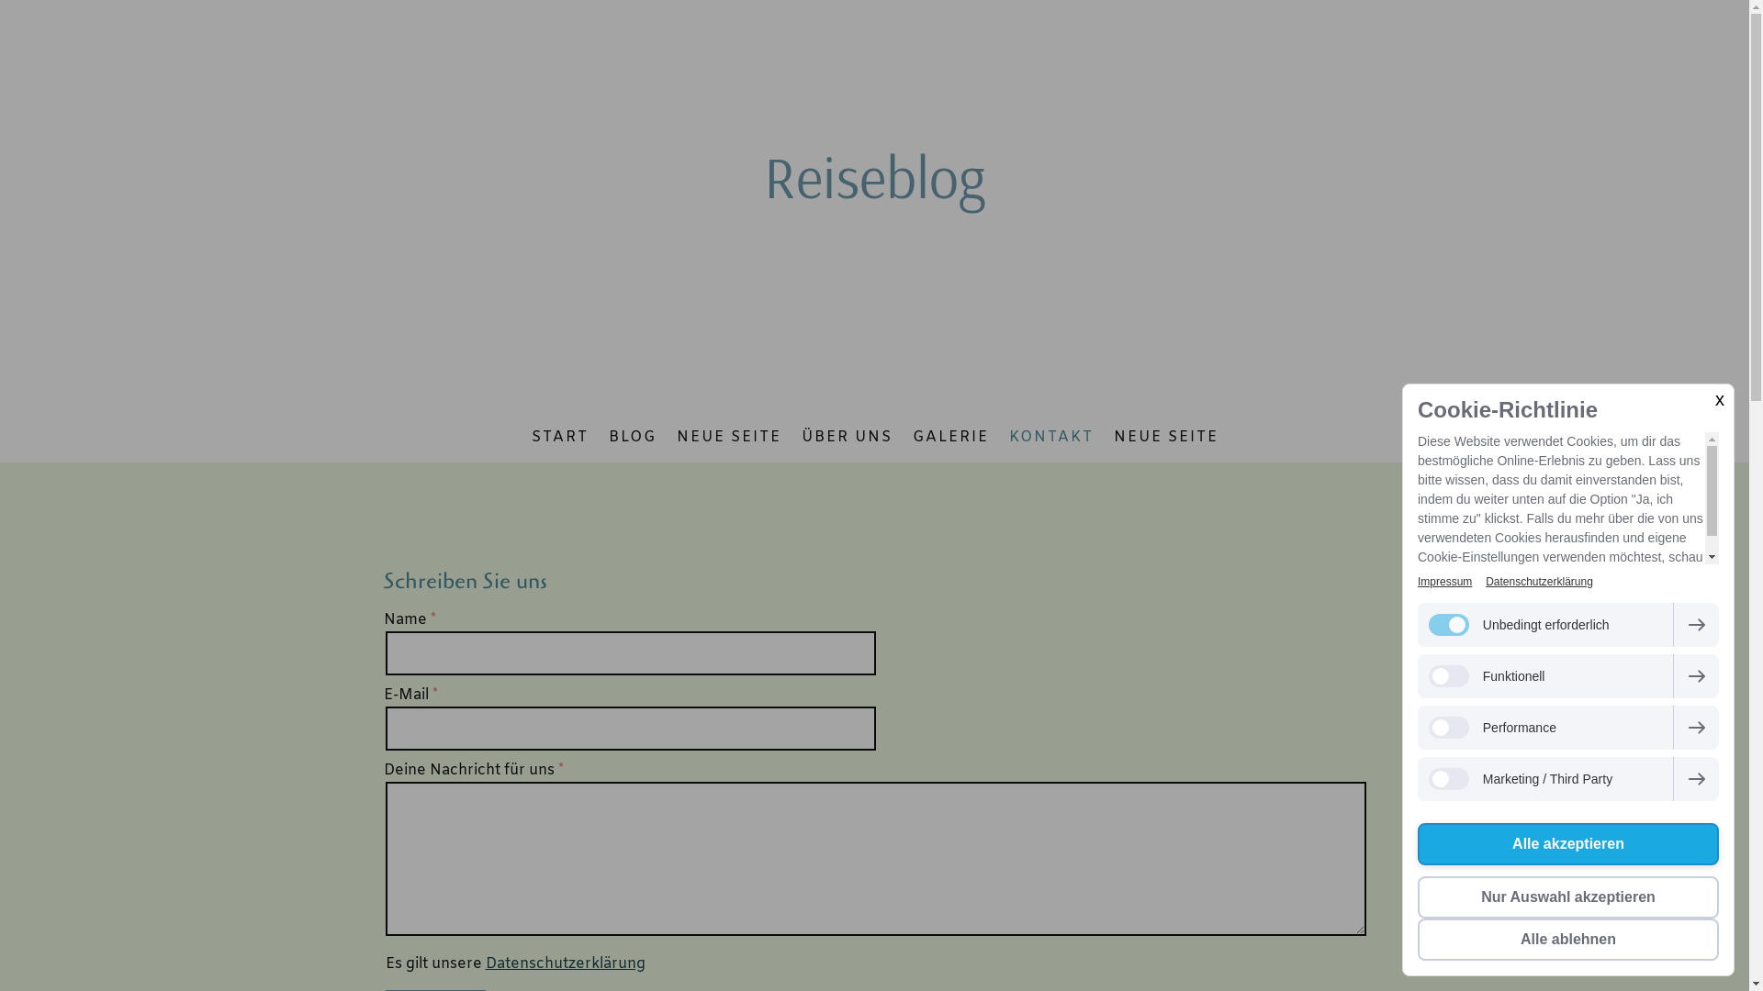  I want to click on NEUE SEITE, so click(1166, 438).